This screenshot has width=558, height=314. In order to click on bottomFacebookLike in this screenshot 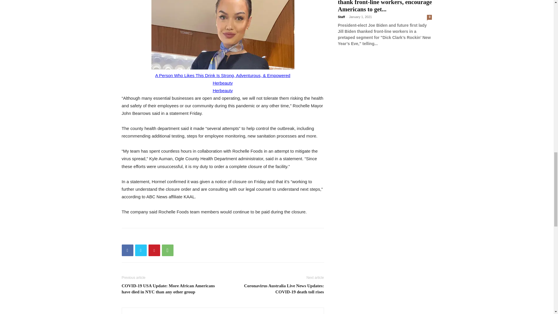, I will do `click(165, 237)`.